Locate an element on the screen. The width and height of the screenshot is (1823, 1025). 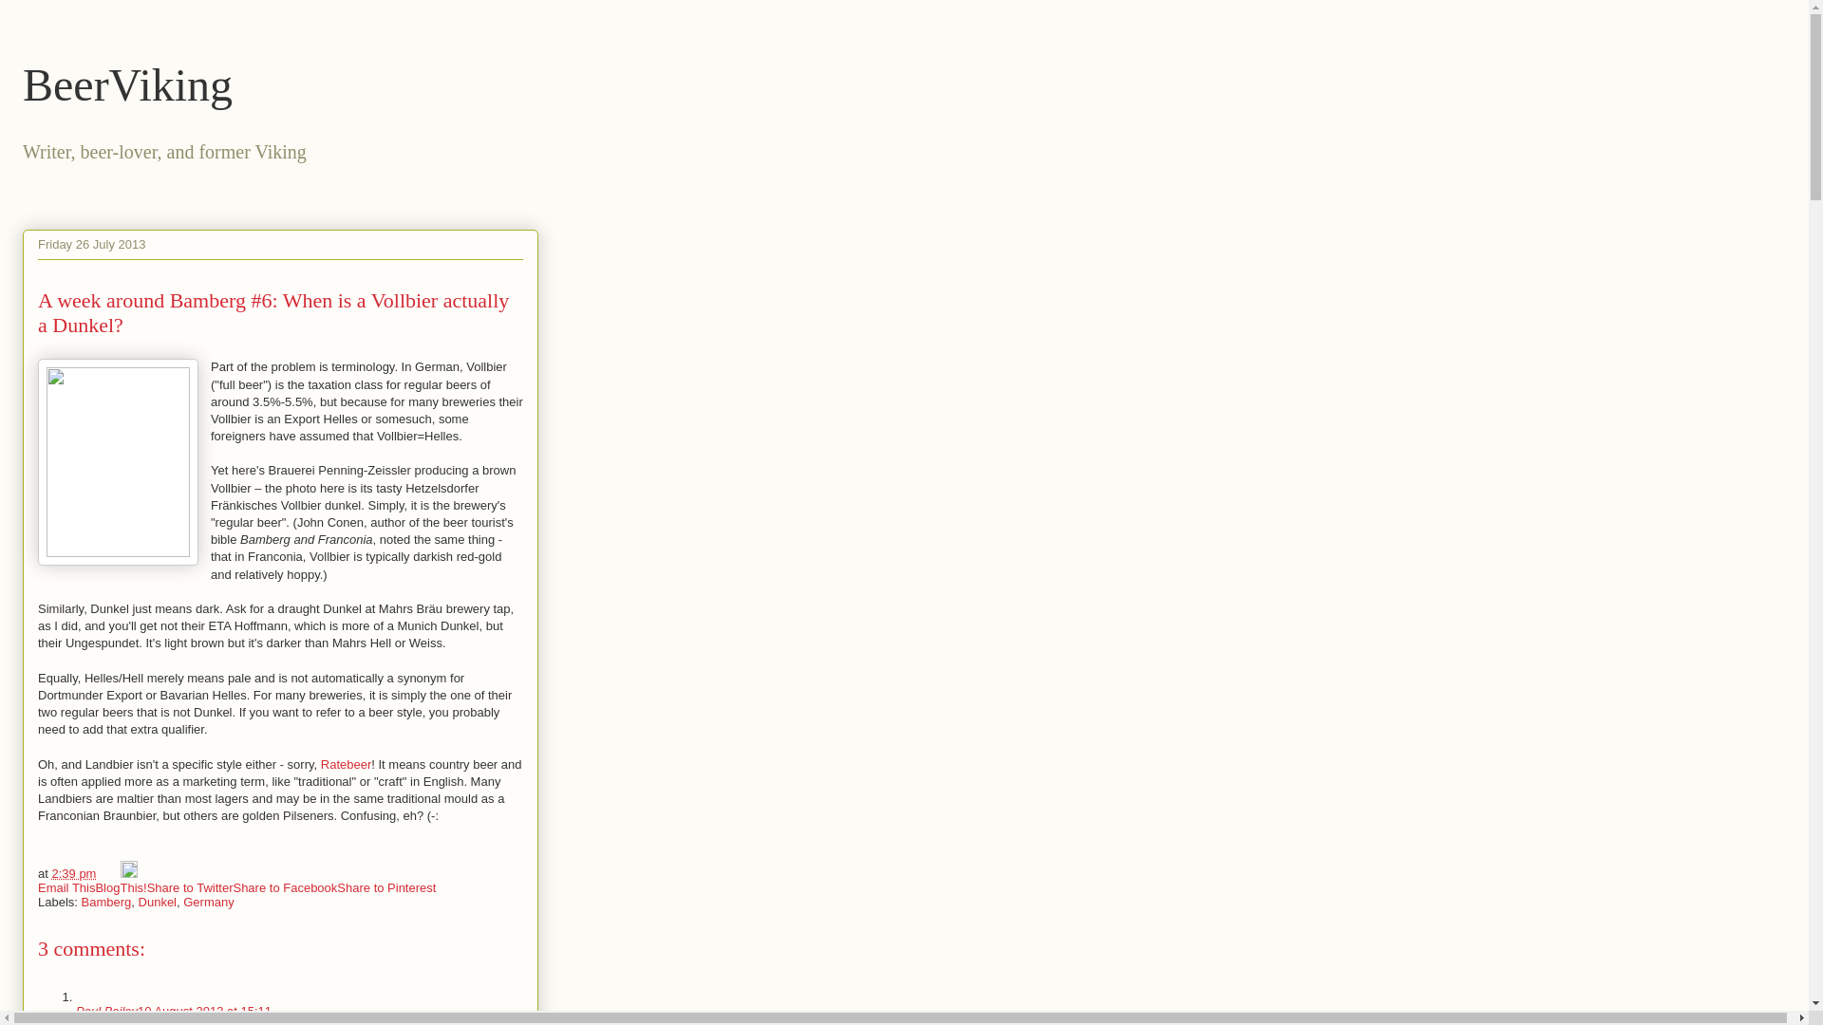
BlogThis! is located at coordinates (120, 886).